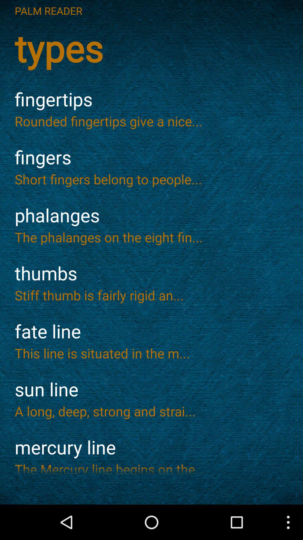 Image resolution: width=303 pixels, height=540 pixels. What do you see at coordinates (151, 331) in the screenshot?
I see `turn off the item below the stiff thumb is` at bounding box center [151, 331].